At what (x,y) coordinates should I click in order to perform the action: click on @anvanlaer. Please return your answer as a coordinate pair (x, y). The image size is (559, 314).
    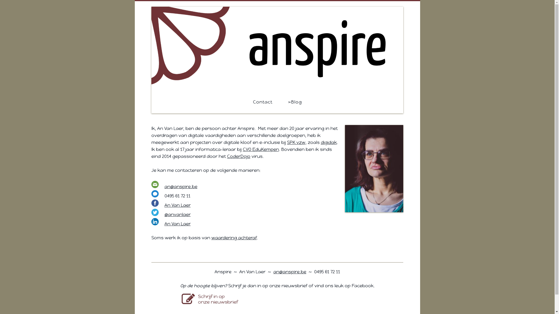
    Looking at the image, I should click on (178, 215).